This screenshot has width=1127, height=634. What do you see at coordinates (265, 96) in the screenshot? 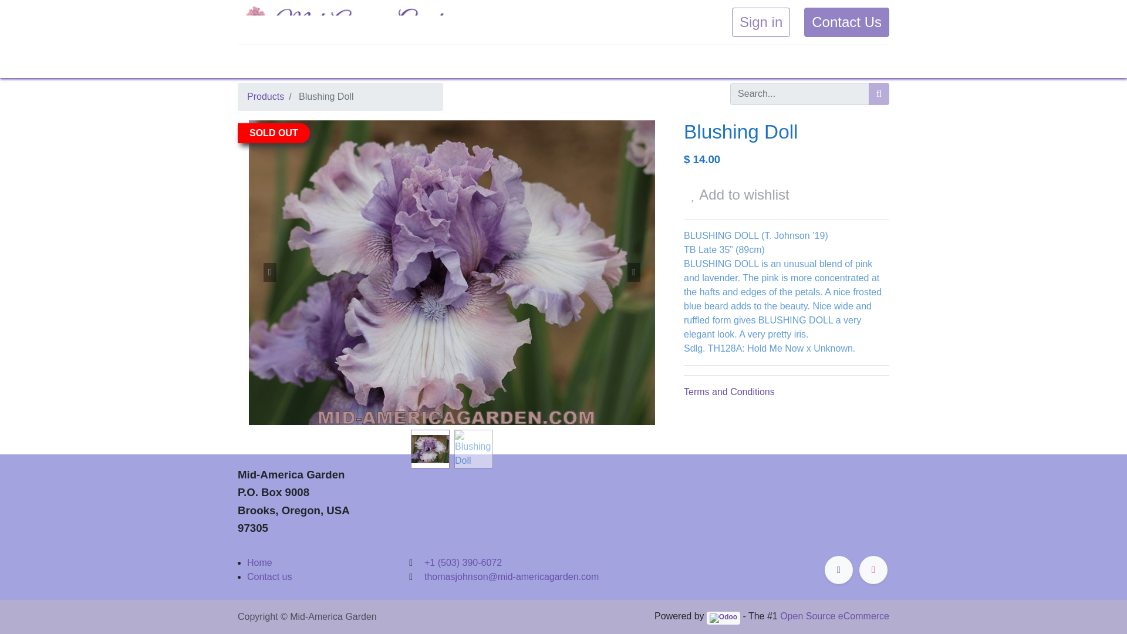
I see `Products` at bounding box center [265, 96].